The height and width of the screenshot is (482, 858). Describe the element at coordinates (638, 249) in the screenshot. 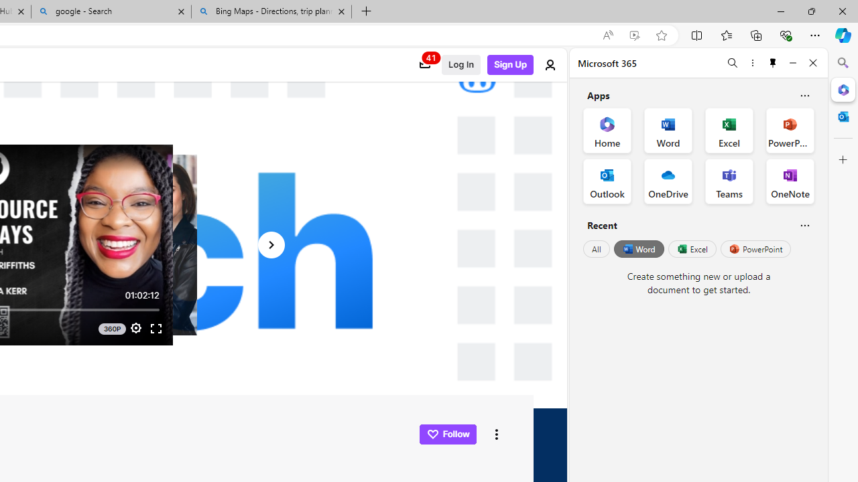

I see `Word` at that location.